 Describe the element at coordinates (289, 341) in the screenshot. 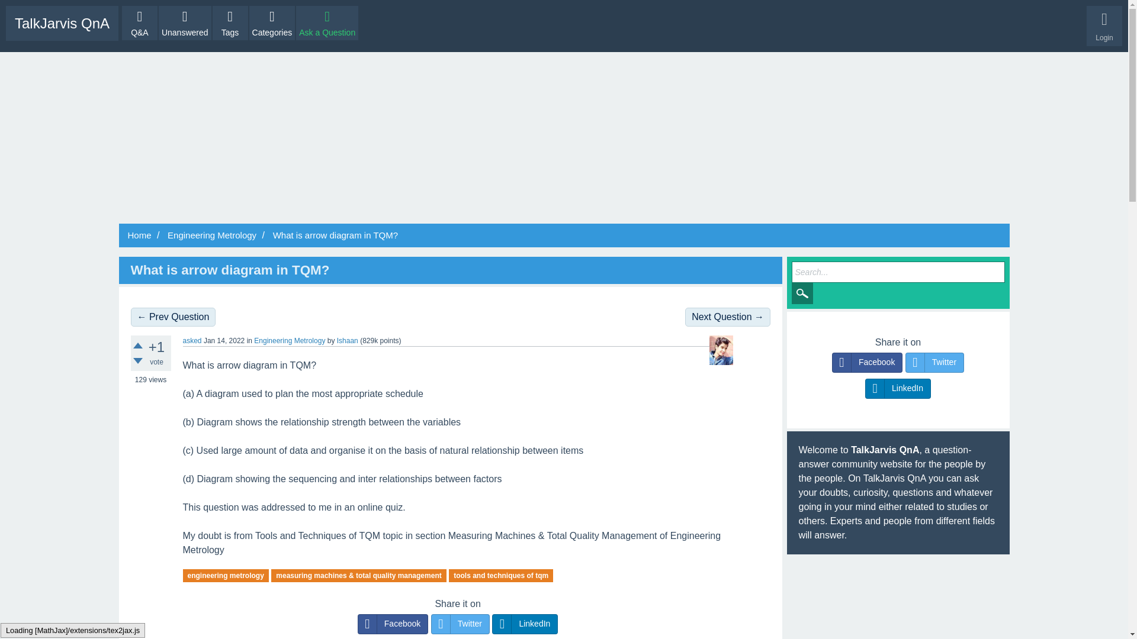

I see `Engineering Metrology` at that location.